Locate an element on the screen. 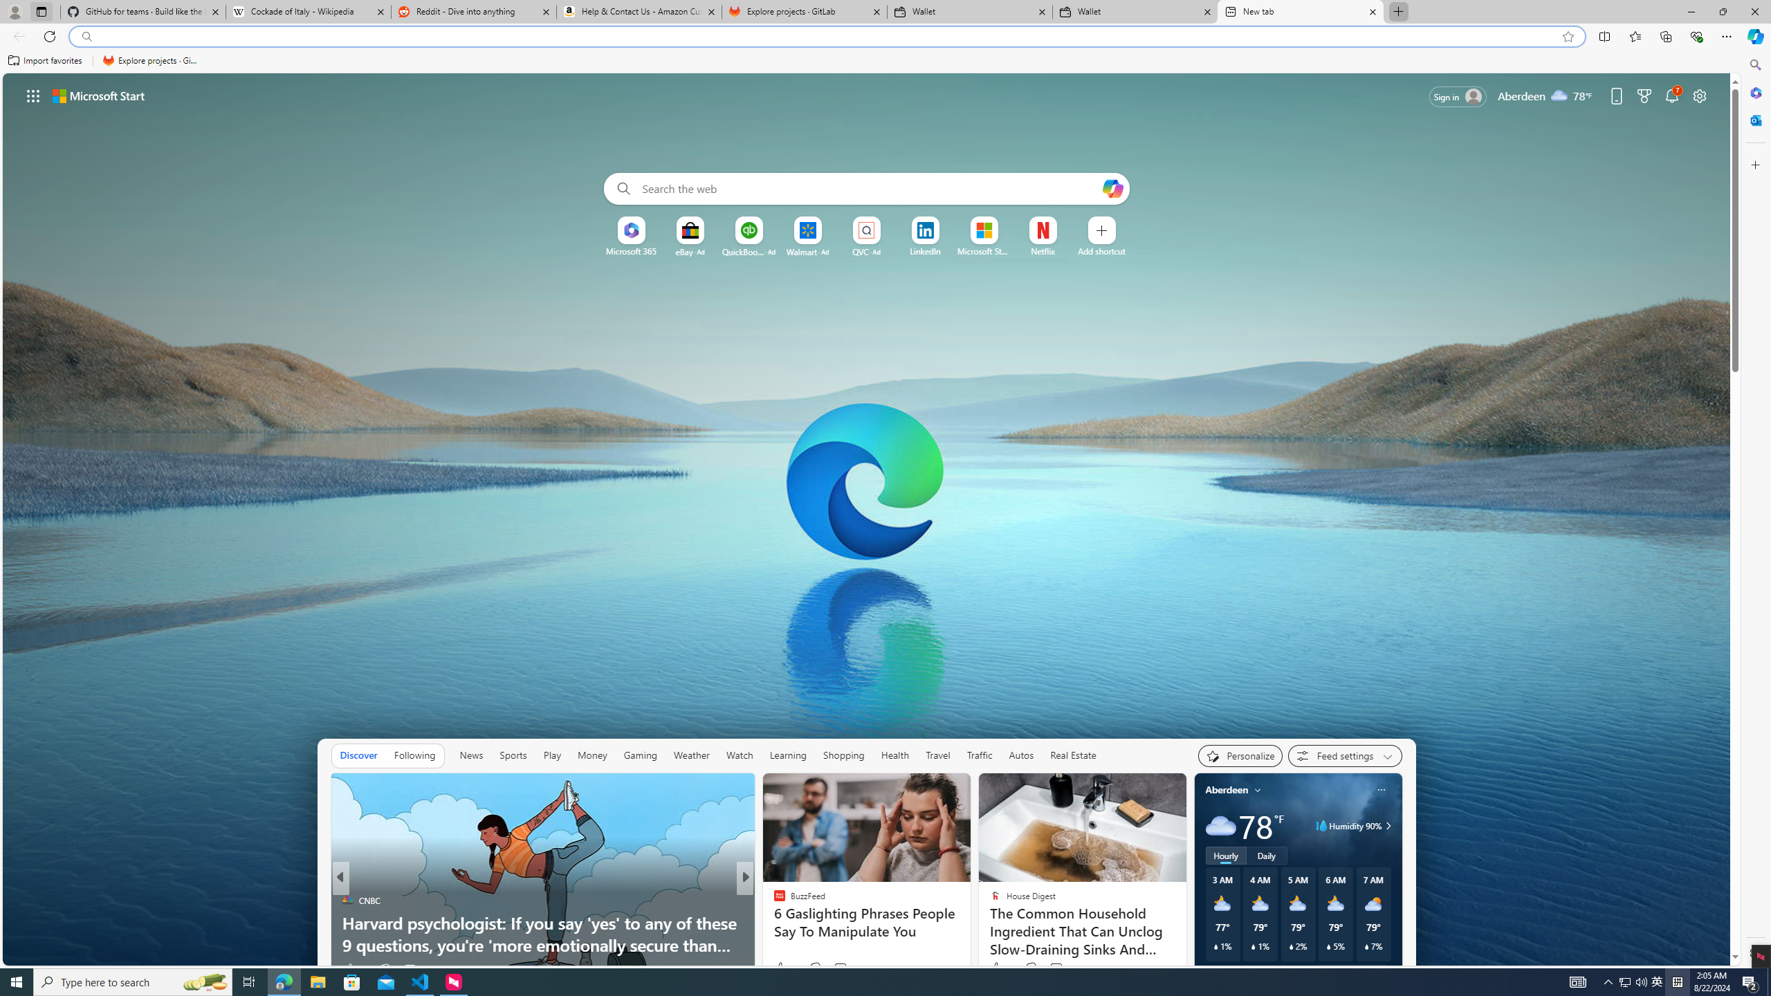  Feed settings is located at coordinates (1345, 755).